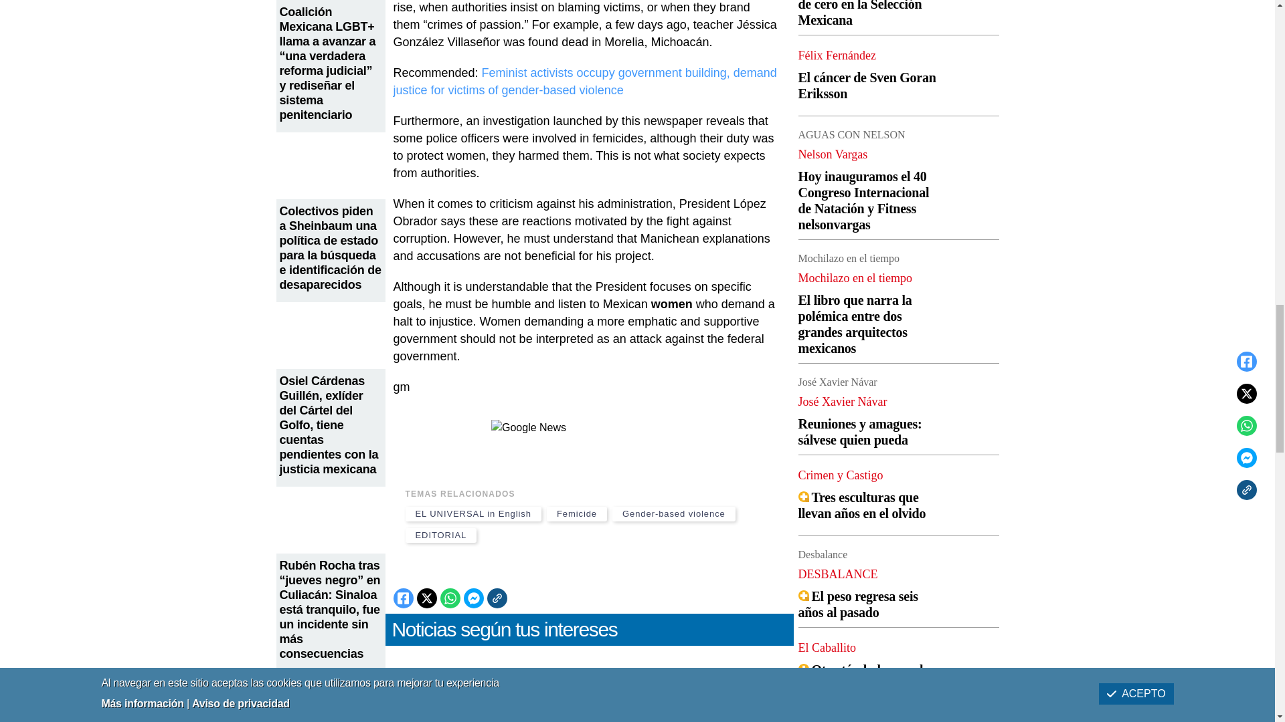 Image resolution: width=1285 pixels, height=722 pixels. What do you see at coordinates (473, 598) in the screenshot?
I see `Compartir en Messenger` at bounding box center [473, 598].